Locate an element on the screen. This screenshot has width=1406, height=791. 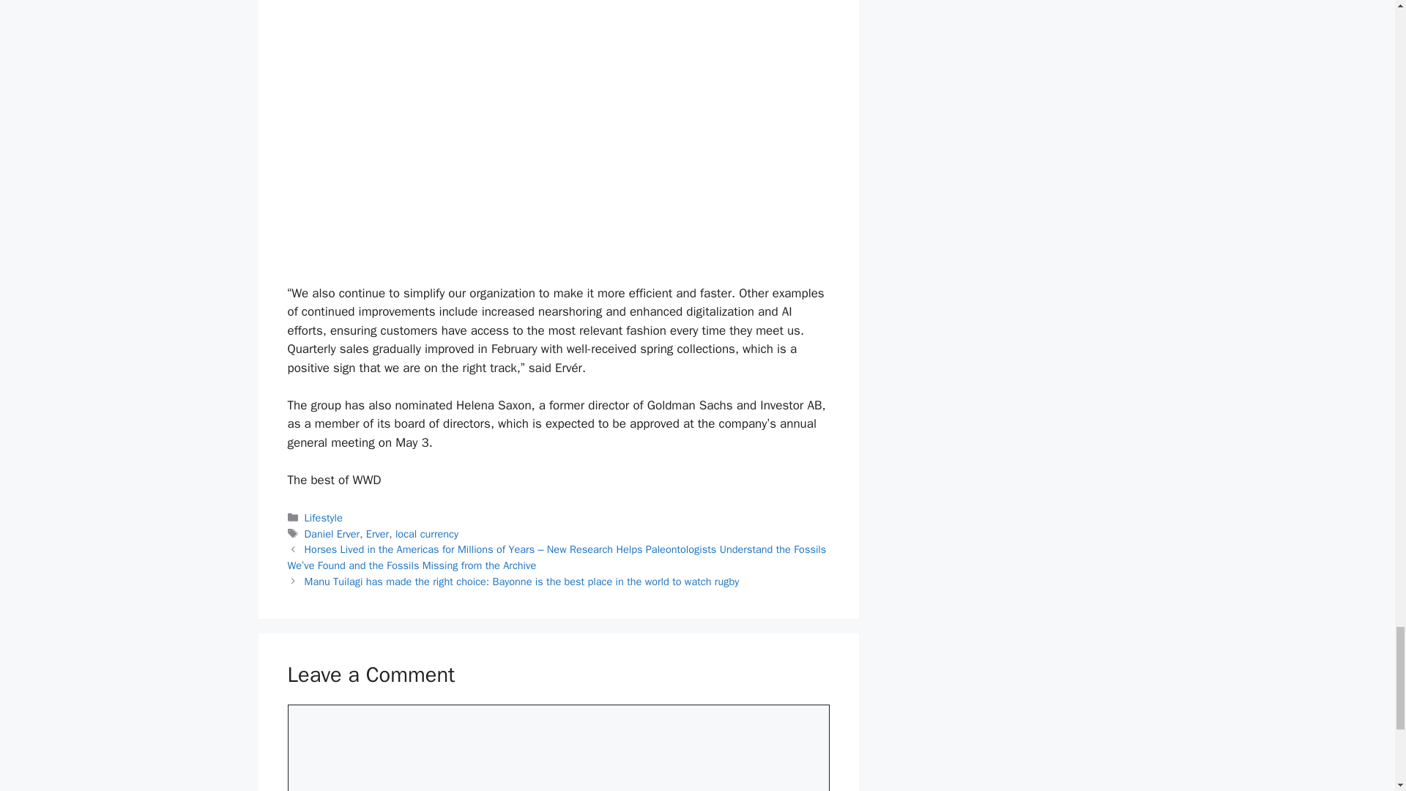
Daniel Erver is located at coordinates (332, 533).